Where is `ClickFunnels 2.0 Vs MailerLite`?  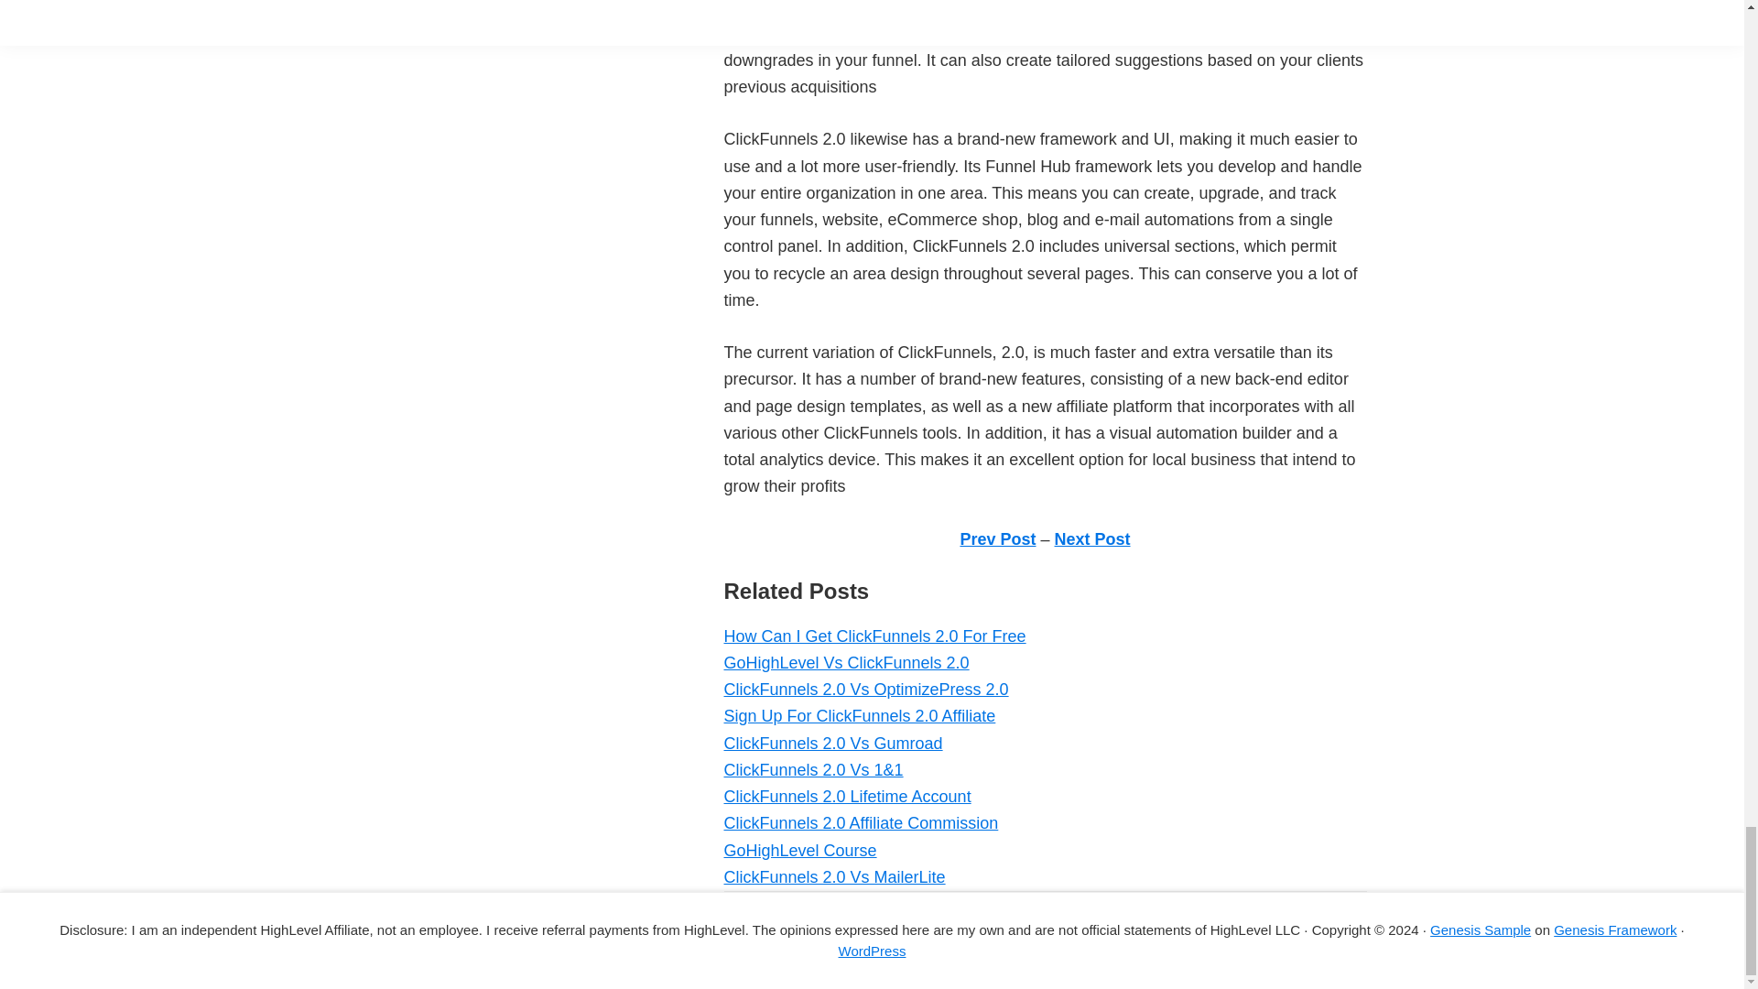 ClickFunnels 2.0 Vs MailerLite is located at coordinates (833, 877).